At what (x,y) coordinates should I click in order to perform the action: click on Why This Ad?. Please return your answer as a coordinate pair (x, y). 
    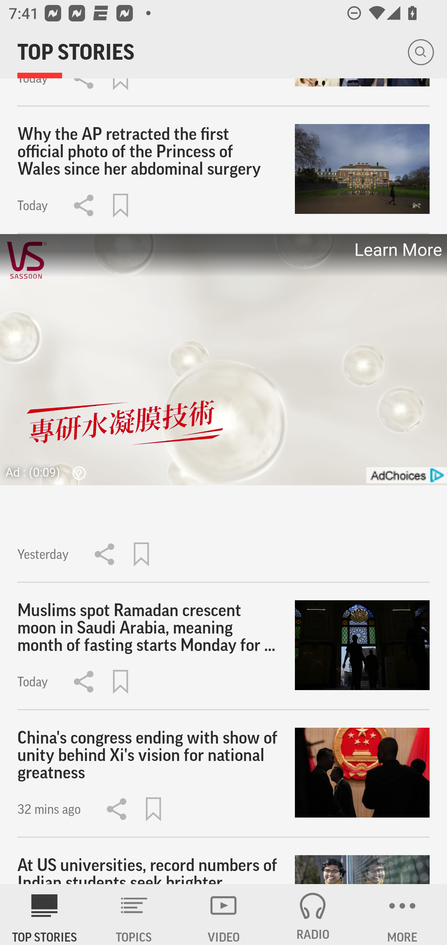
    Looking at the image, I should click on (76, 473).